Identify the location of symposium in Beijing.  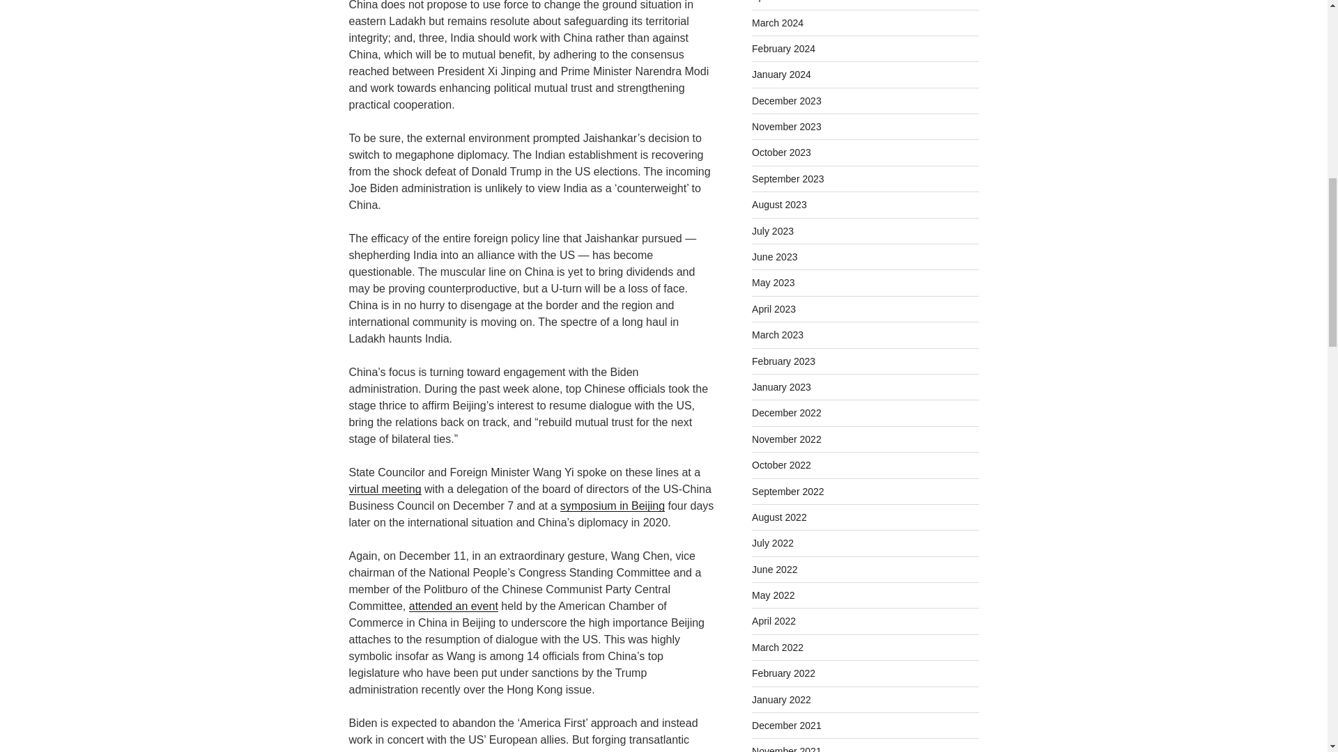
(613, 506).